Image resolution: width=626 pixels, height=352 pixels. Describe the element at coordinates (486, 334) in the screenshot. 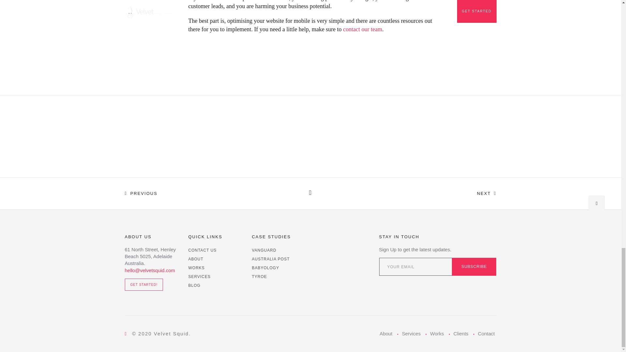

I see `Contact` at that location.